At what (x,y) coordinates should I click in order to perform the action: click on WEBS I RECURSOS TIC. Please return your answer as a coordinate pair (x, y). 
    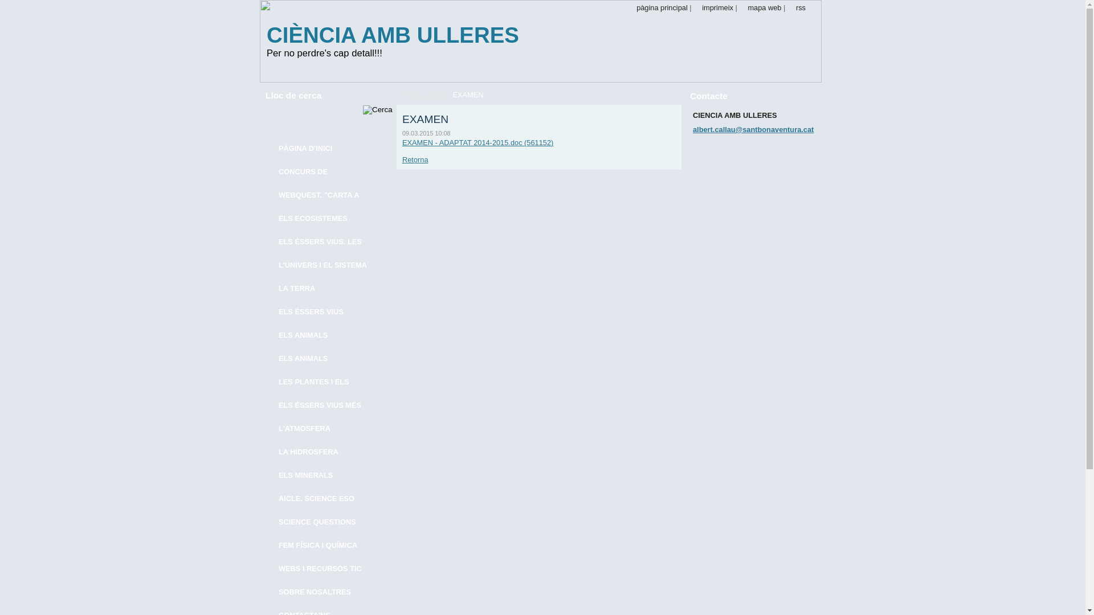
    Looking at the image, I should click on (320, 569).